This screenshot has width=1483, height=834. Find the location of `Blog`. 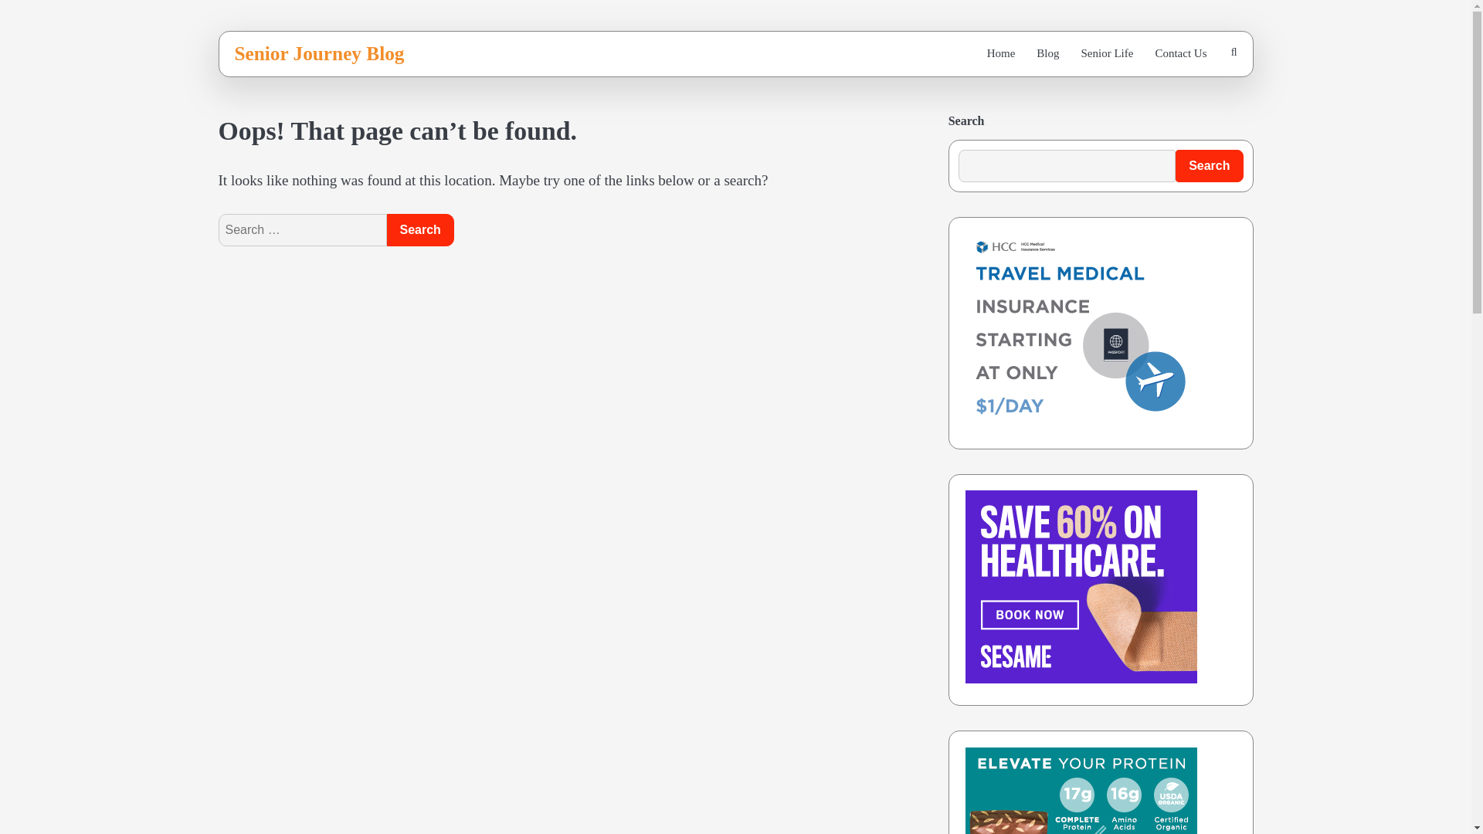

Blog is located at coordinates (1047, 53).